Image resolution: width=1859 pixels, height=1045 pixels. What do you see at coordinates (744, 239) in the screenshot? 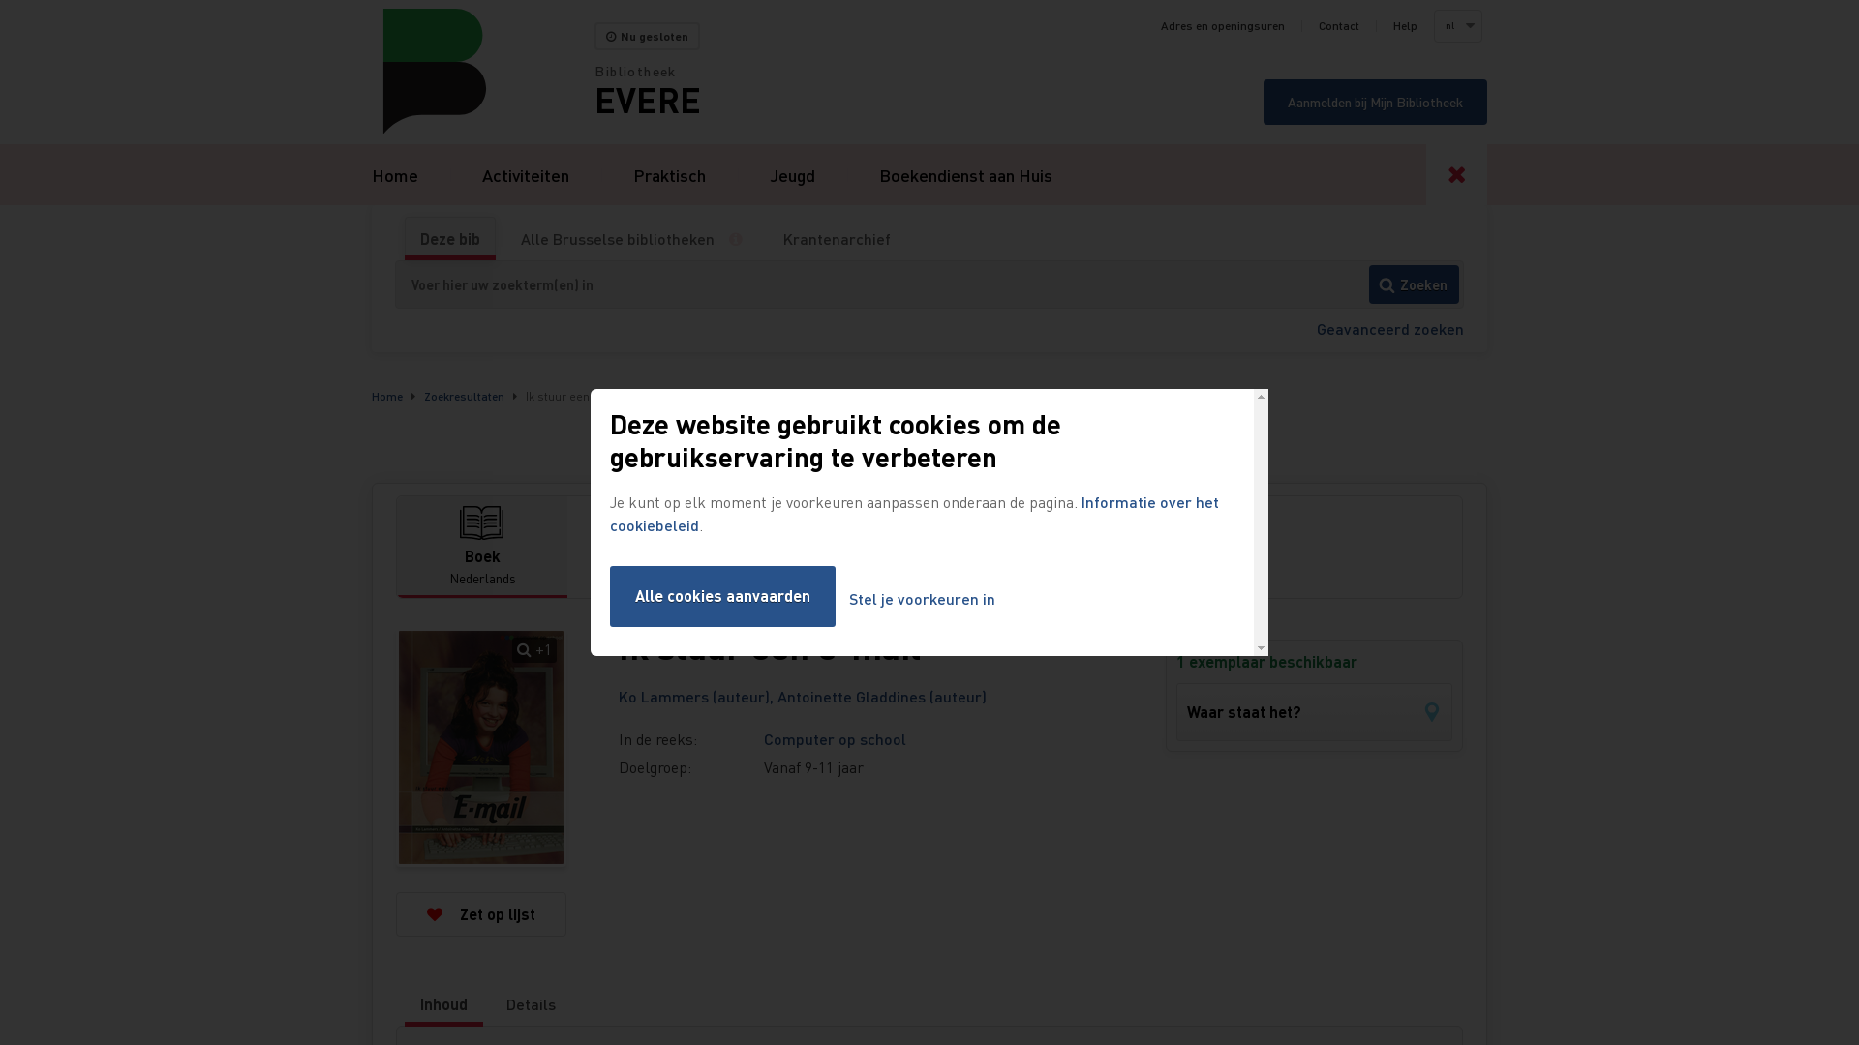
I see `Meer informatie` at bounding box center [744, 239].